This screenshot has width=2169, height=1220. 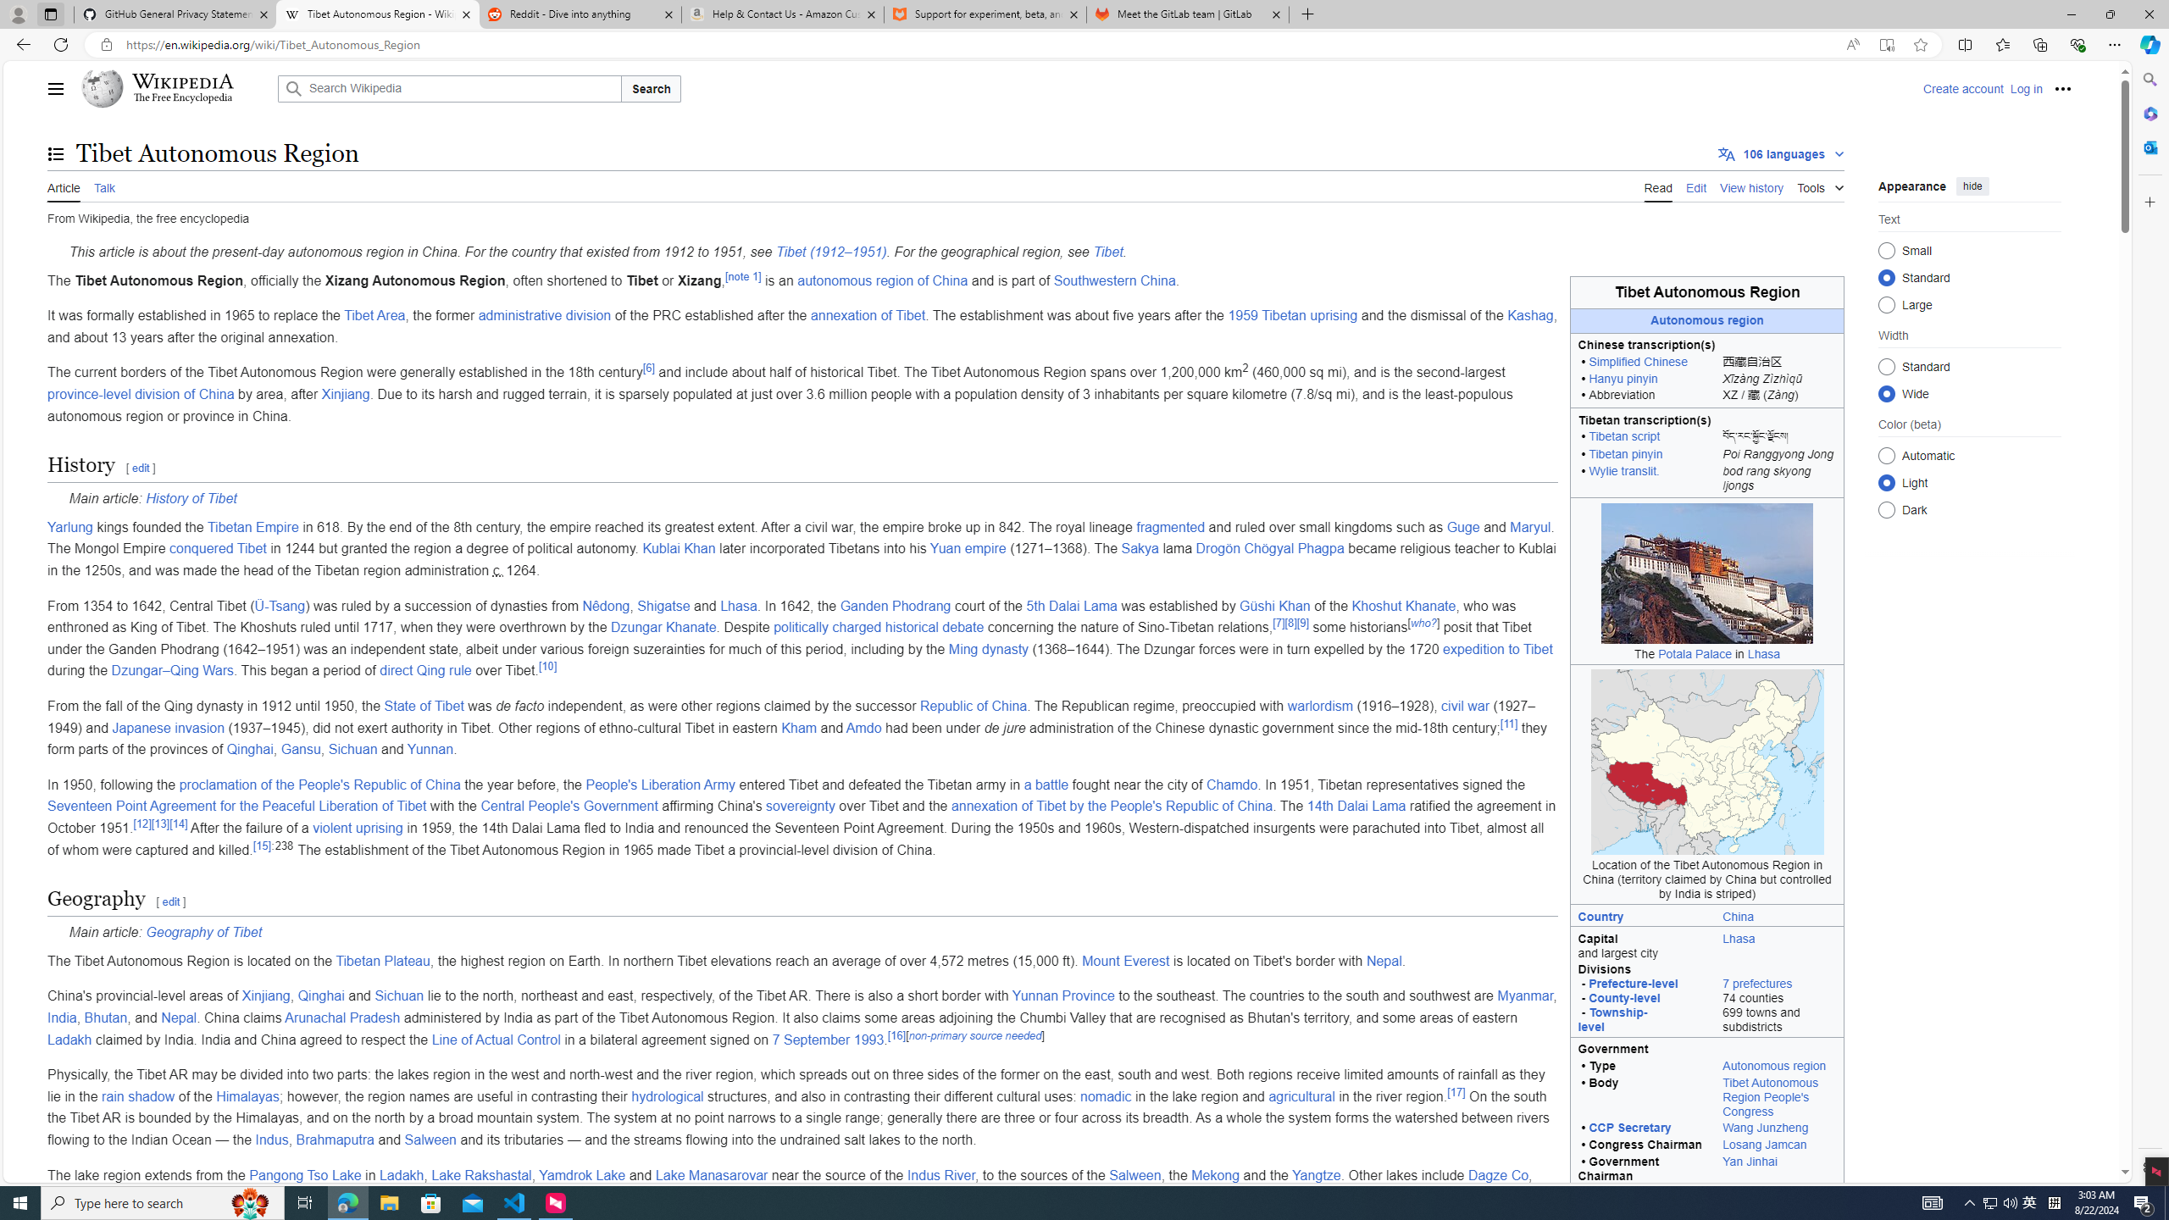 I want to click on [12], so click(x=142, y=823).